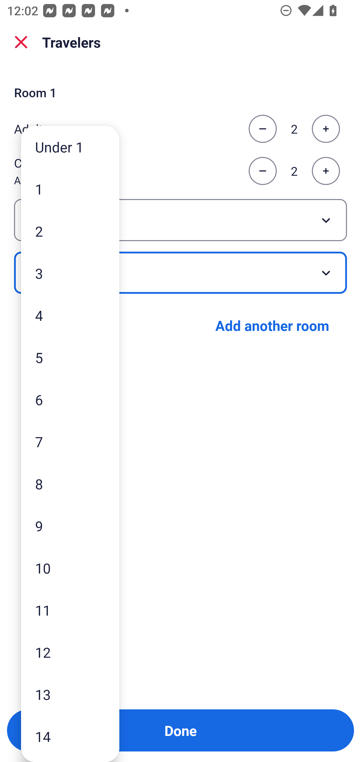  I want to click on 13, so click(70, 694).